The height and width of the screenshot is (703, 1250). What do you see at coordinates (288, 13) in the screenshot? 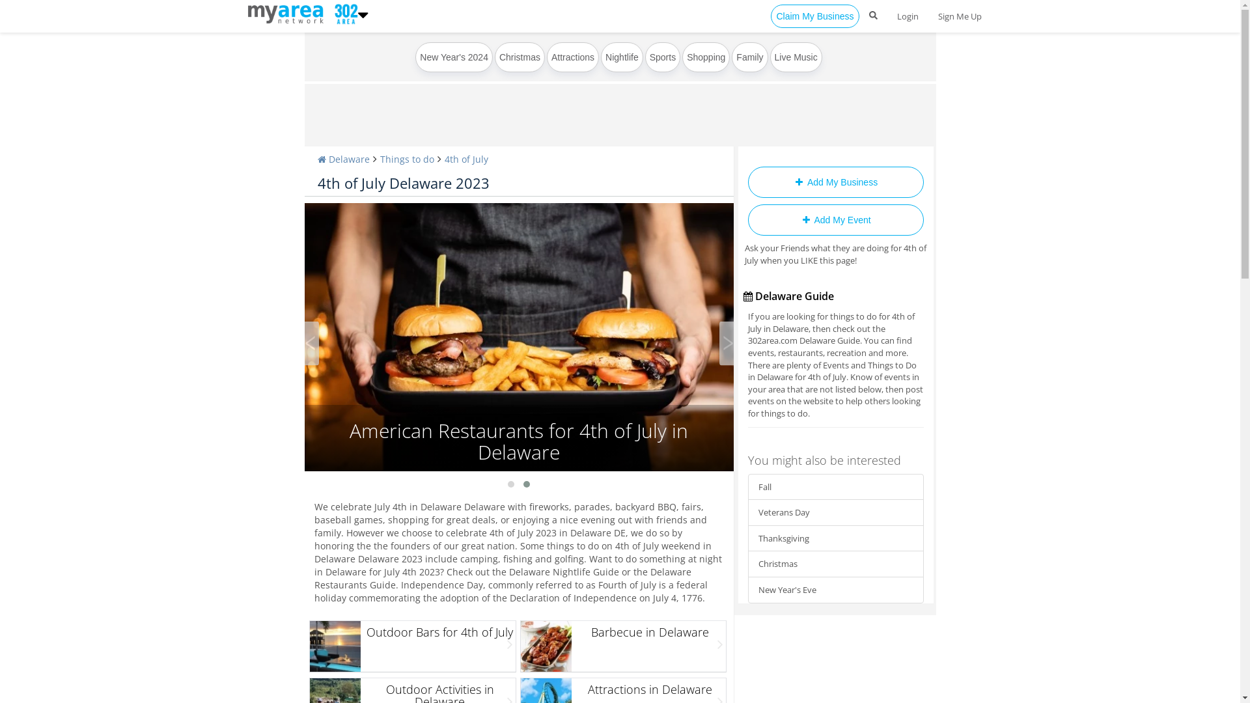
I see `https://www.302area.com` at bounding box center [288, 13].